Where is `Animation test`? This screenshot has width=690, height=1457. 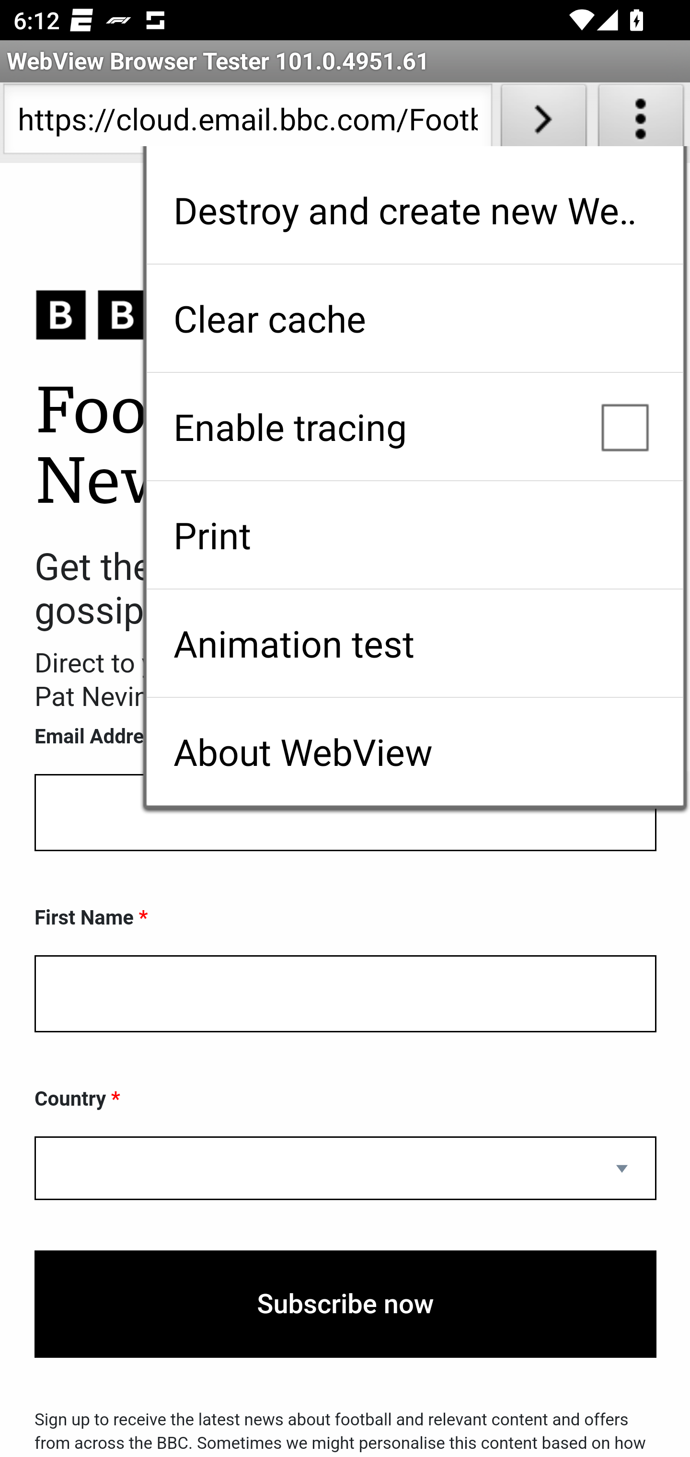 Animation test is located at coordinates (414, 643).